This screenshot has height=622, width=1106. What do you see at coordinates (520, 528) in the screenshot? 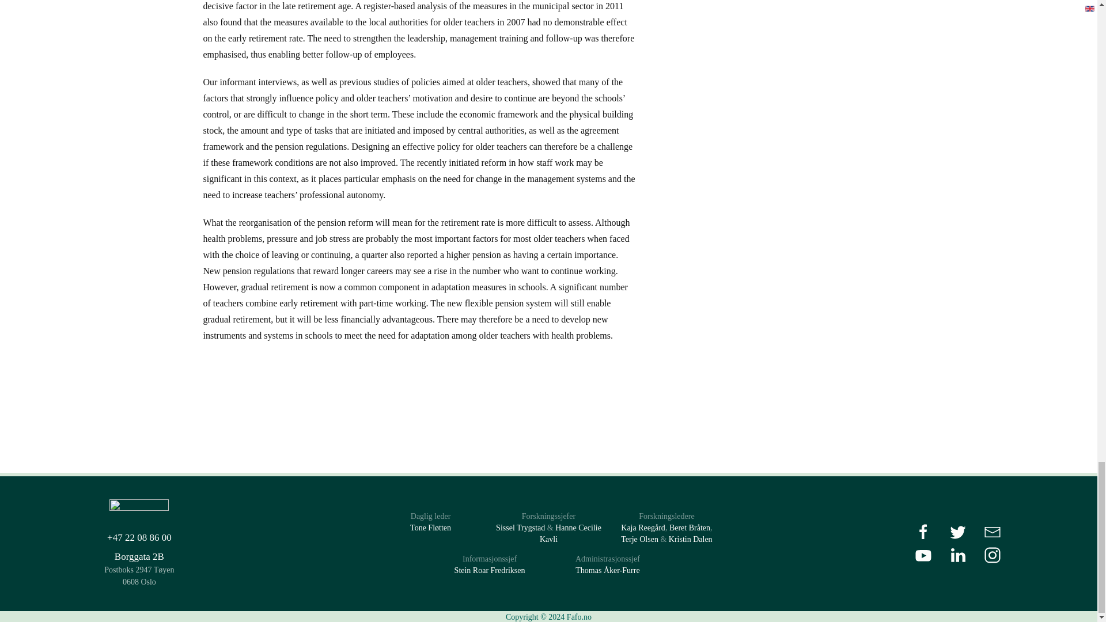
I see `Sissel Trygstad` at bounding box center [520, 528].